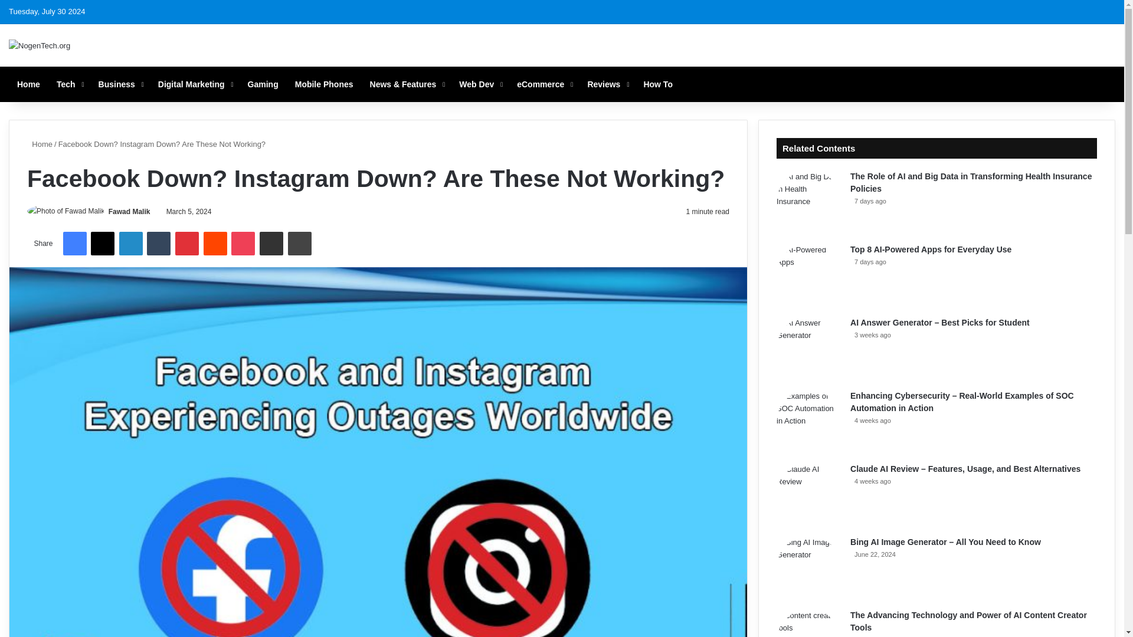 This screenshot has height=637, width=1133. Describe the element at coordinates (130, 244) in the screenshot. I see `LinkedIn` at that location.